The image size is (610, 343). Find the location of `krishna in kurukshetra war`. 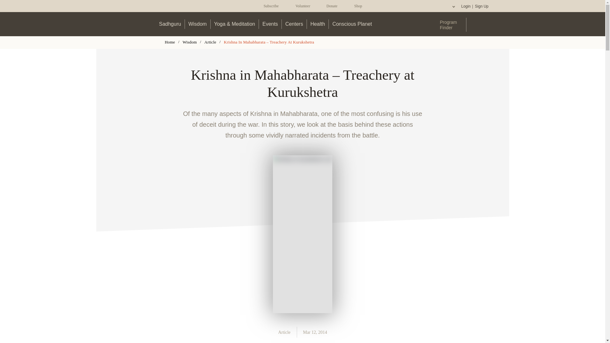

krishna in kurukshetra war is located at coordinates (302, 234).